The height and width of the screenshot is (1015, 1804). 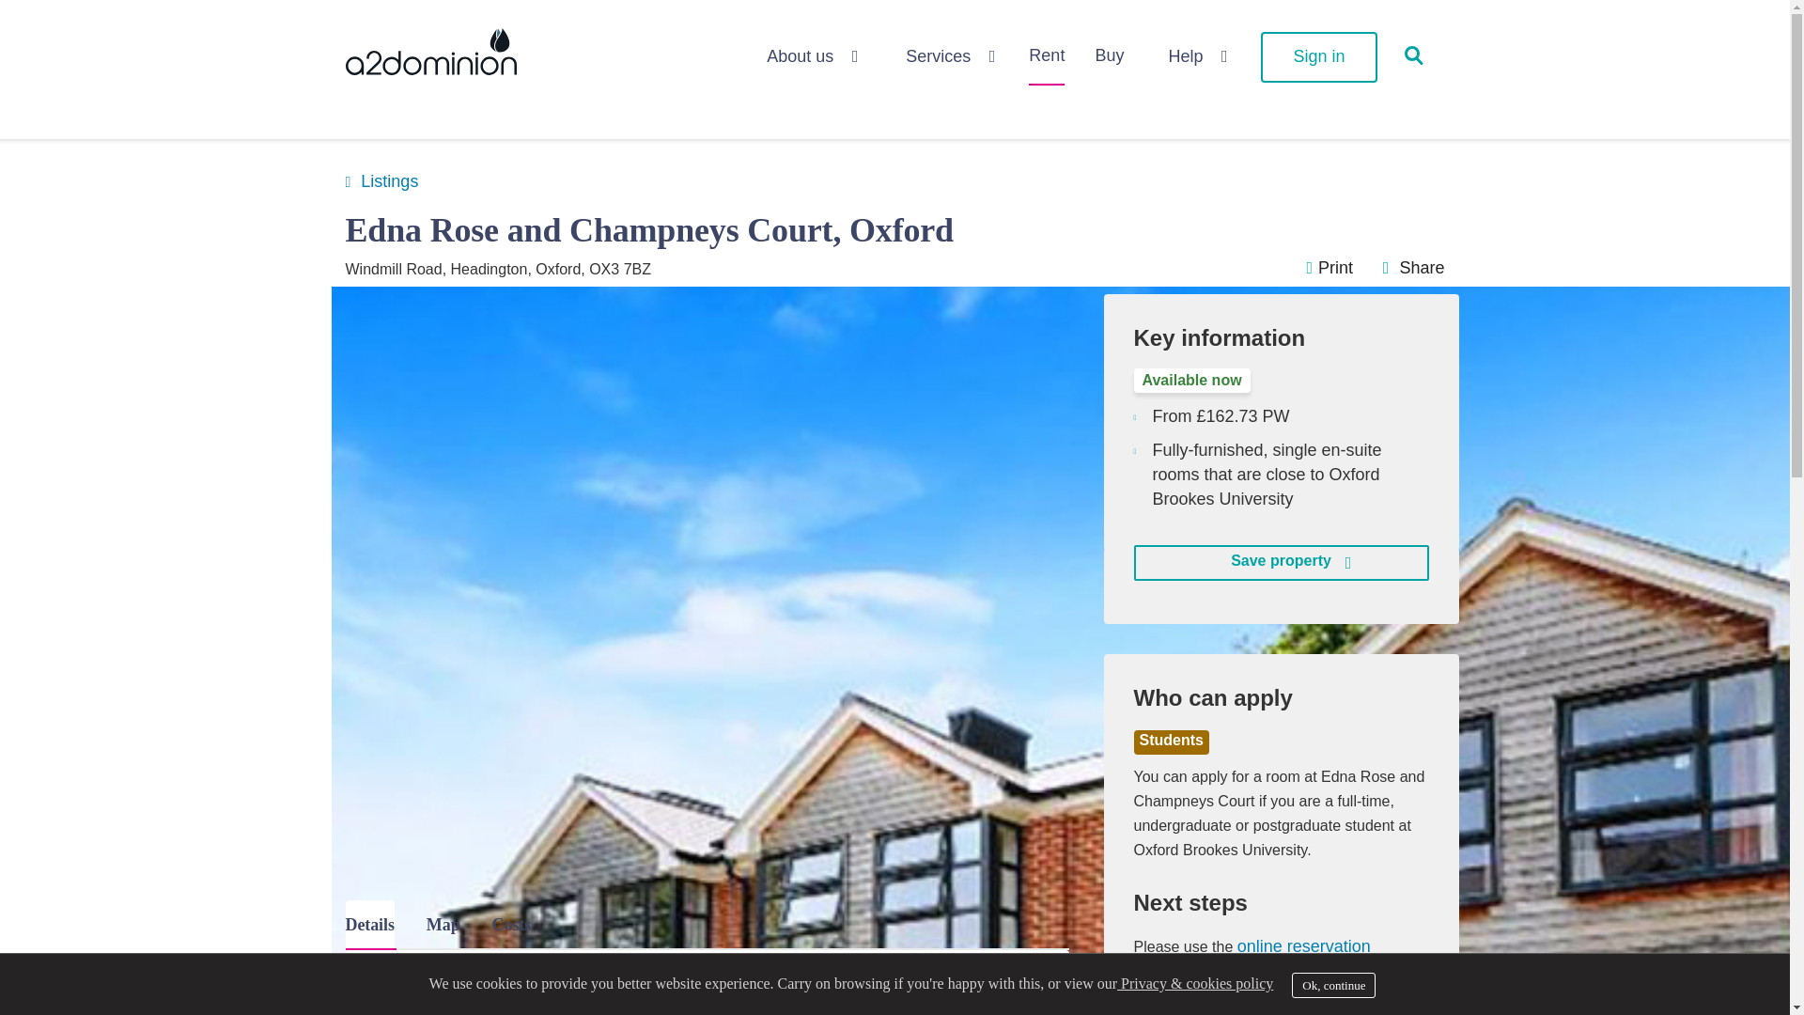 What do you see at coordinates (1280, 562) in the screenshot?
I see `Save property` at bounding box center [1280, 562].